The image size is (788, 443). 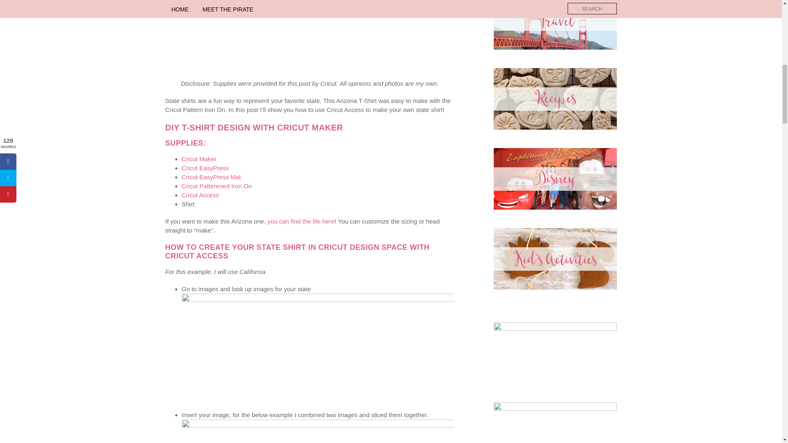 What do you see at coordinates (200, 194) in the screenshot?
I see `Cricut Access` at bounding box center [200, 194].